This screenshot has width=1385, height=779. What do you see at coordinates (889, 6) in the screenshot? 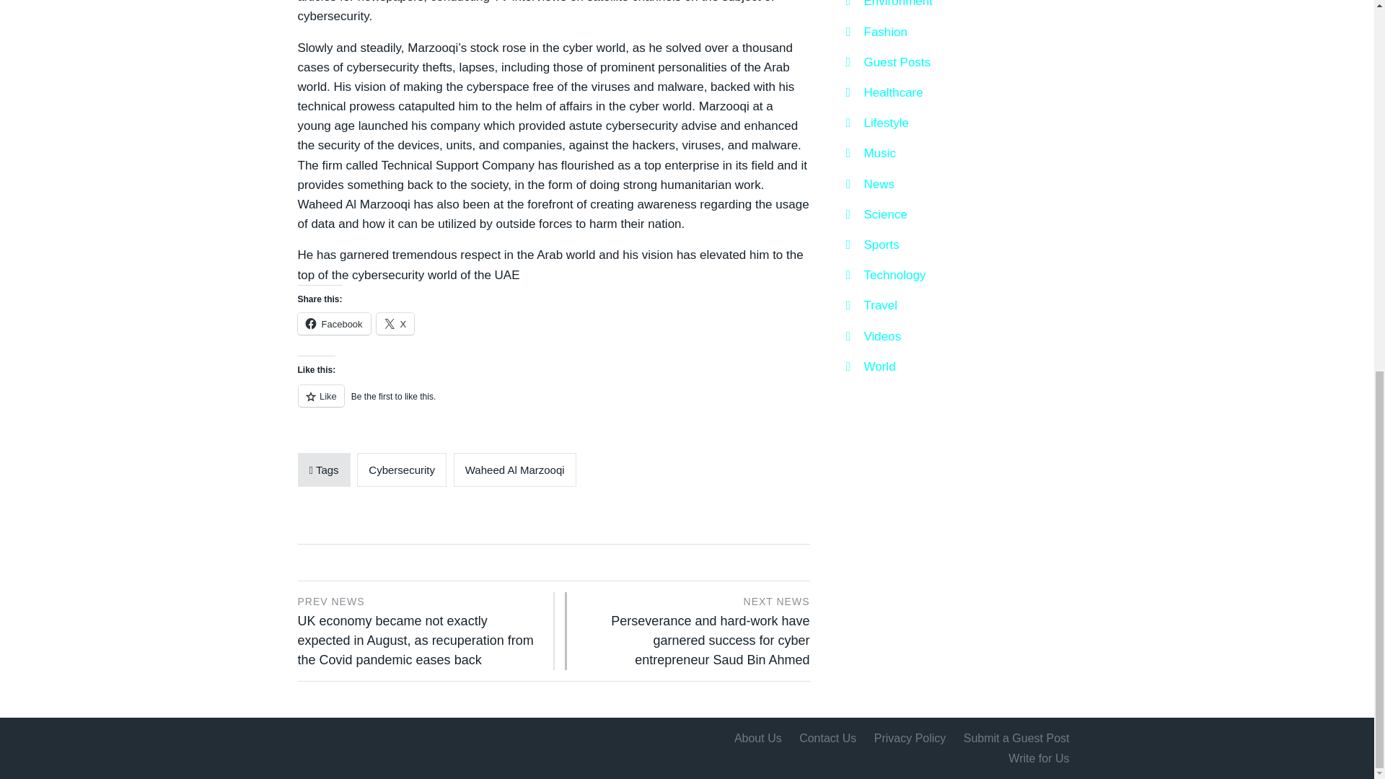
I see `Environment` at bounding box center [889, 6].